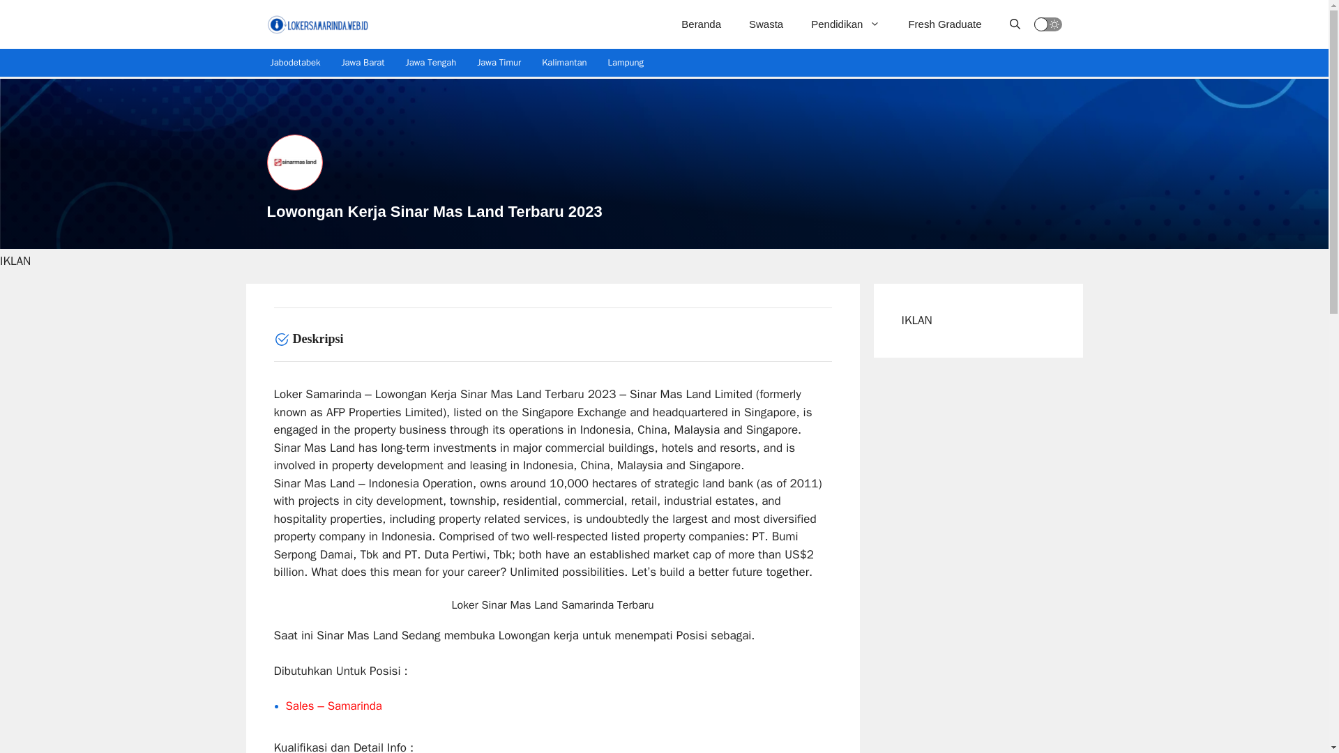 This screenshot has height=753, width=1339. Describe the element at coordinates (944, 24) in the screenshot. I see `Fresh Graduate` at that location.